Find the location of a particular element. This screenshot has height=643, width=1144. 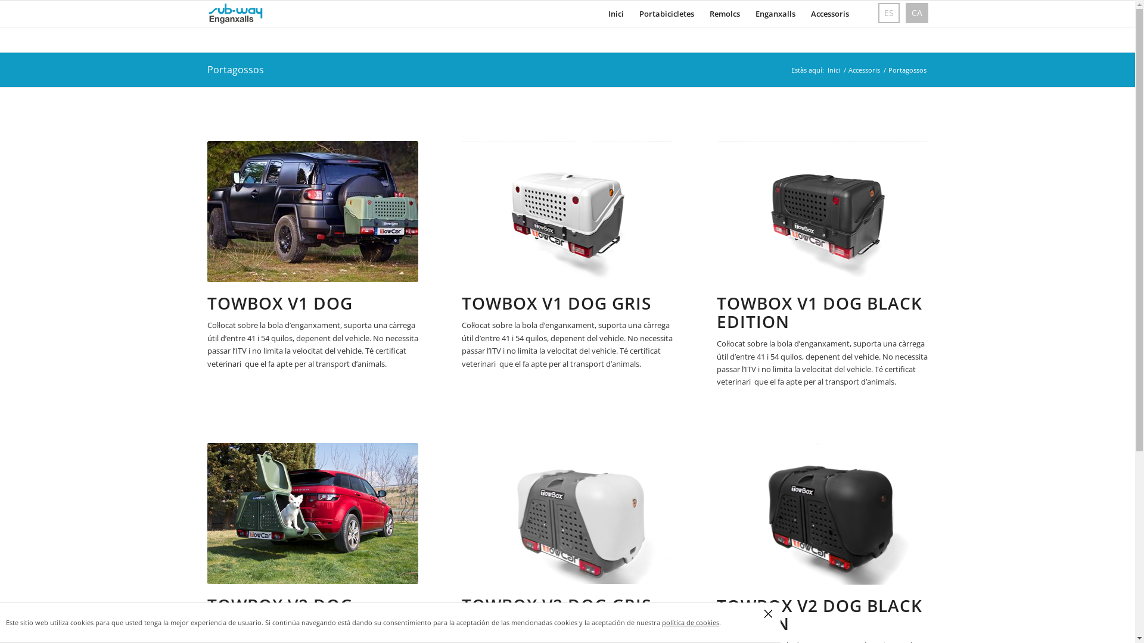

towbox v1 dog gris 2 is located at coordinates (567, 212).